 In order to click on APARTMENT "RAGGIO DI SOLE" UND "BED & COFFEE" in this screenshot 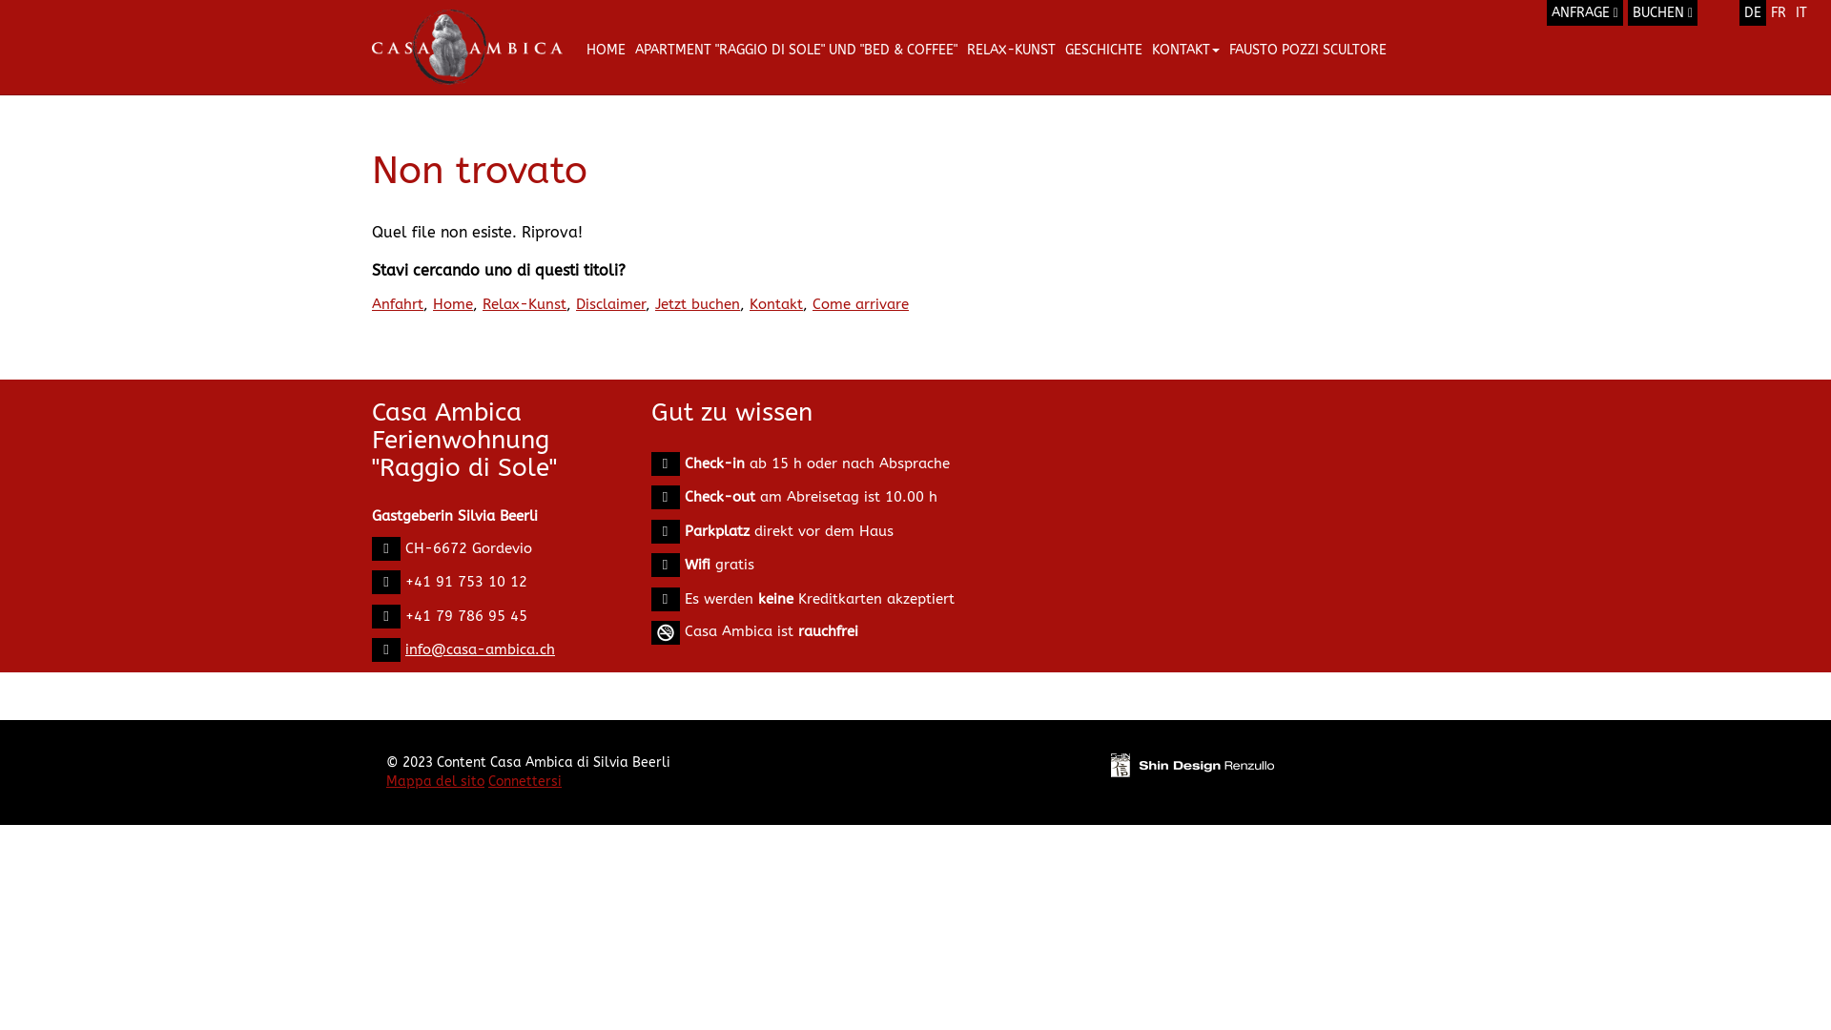, I will do `click(796, 50)`.